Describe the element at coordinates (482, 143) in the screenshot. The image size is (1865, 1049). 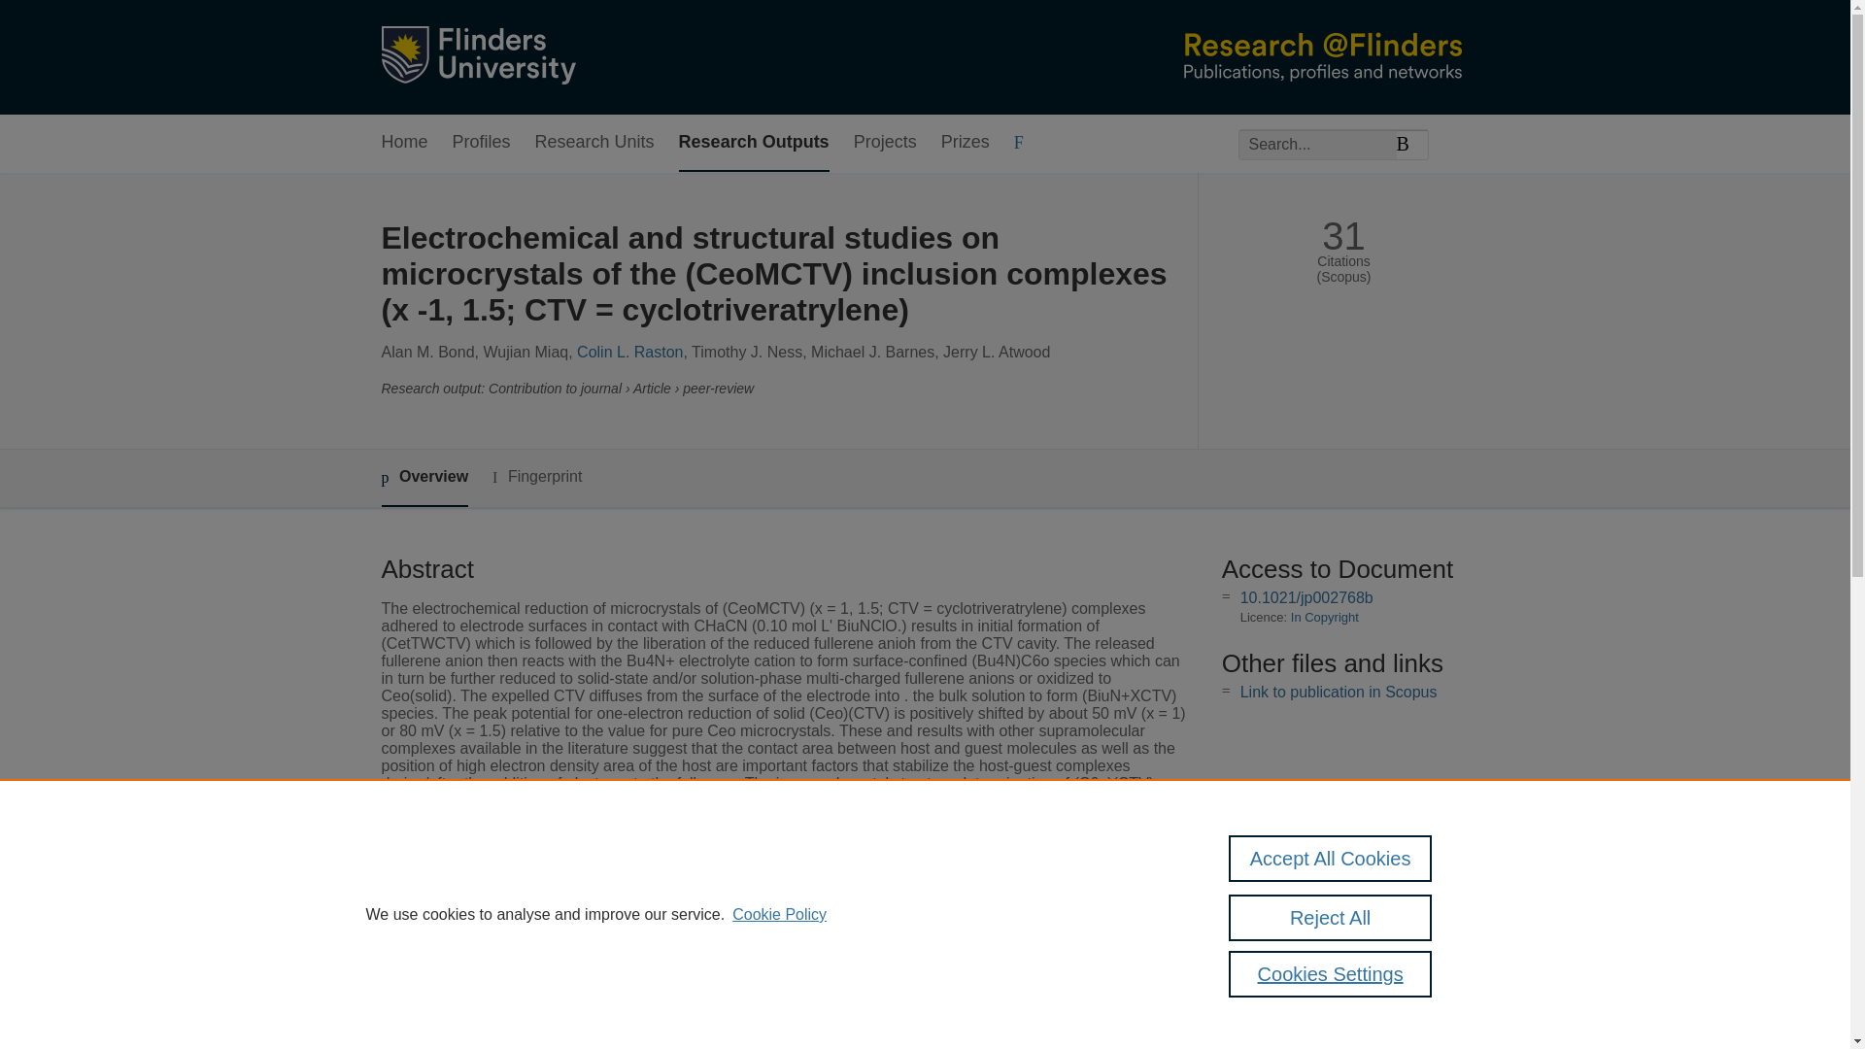
I see `Profiles` at that location.